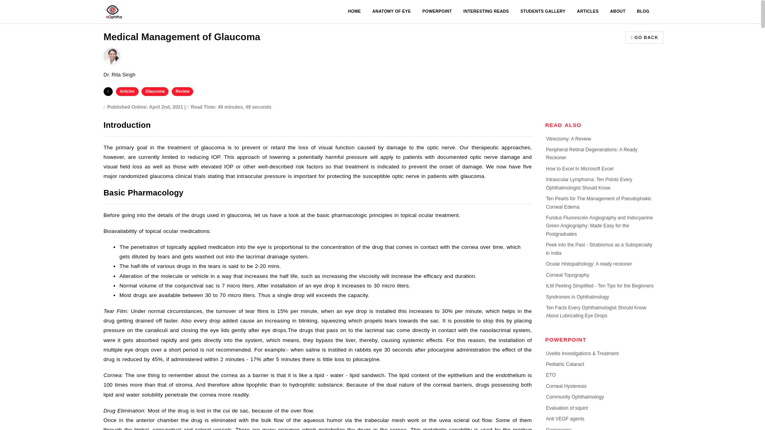  I want to click on Peripheral Retinal Degenerations: A Ready Reckoner, so click(591, 154).